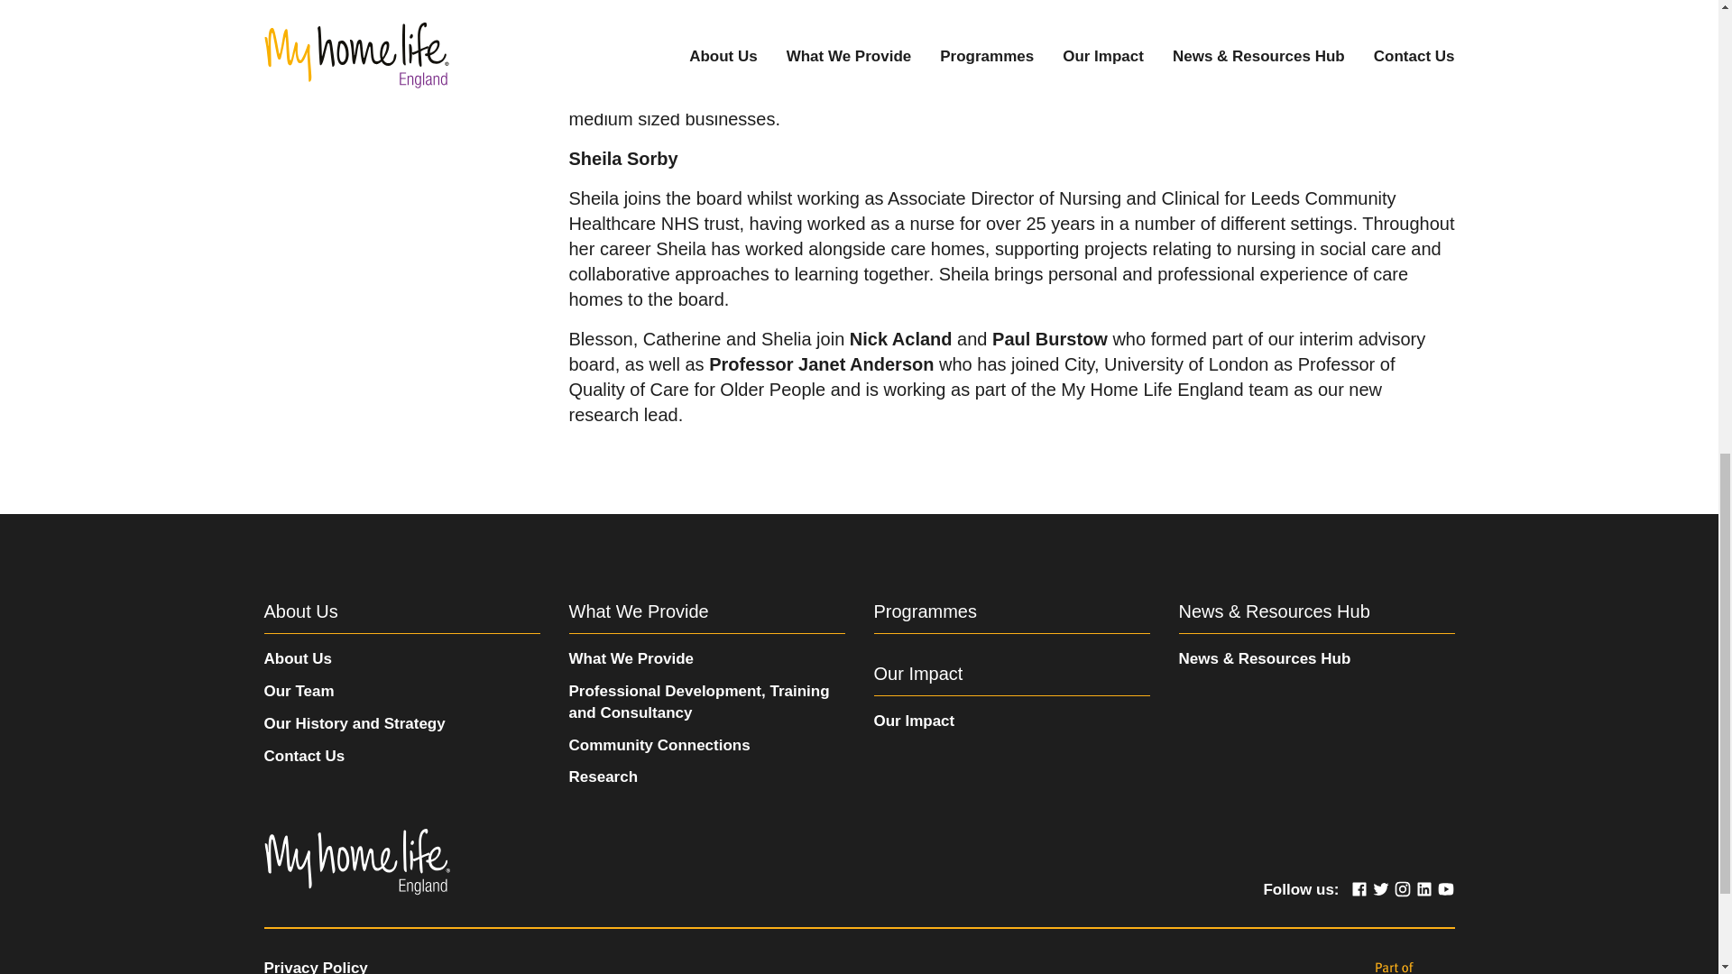 The width and height of the screenshot is (1732, 974). Describe the element at coordinates (355, 862) in the screenshot. I see `My Home Life England` at that location.